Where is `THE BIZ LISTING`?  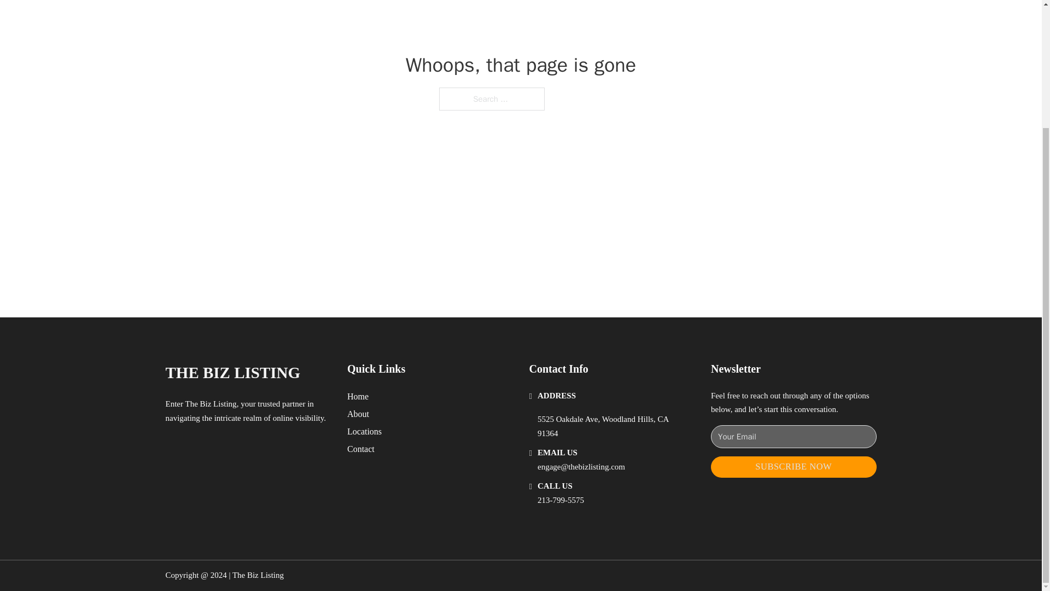
THE BIZ LISTING is located at coordinates (232, 373).